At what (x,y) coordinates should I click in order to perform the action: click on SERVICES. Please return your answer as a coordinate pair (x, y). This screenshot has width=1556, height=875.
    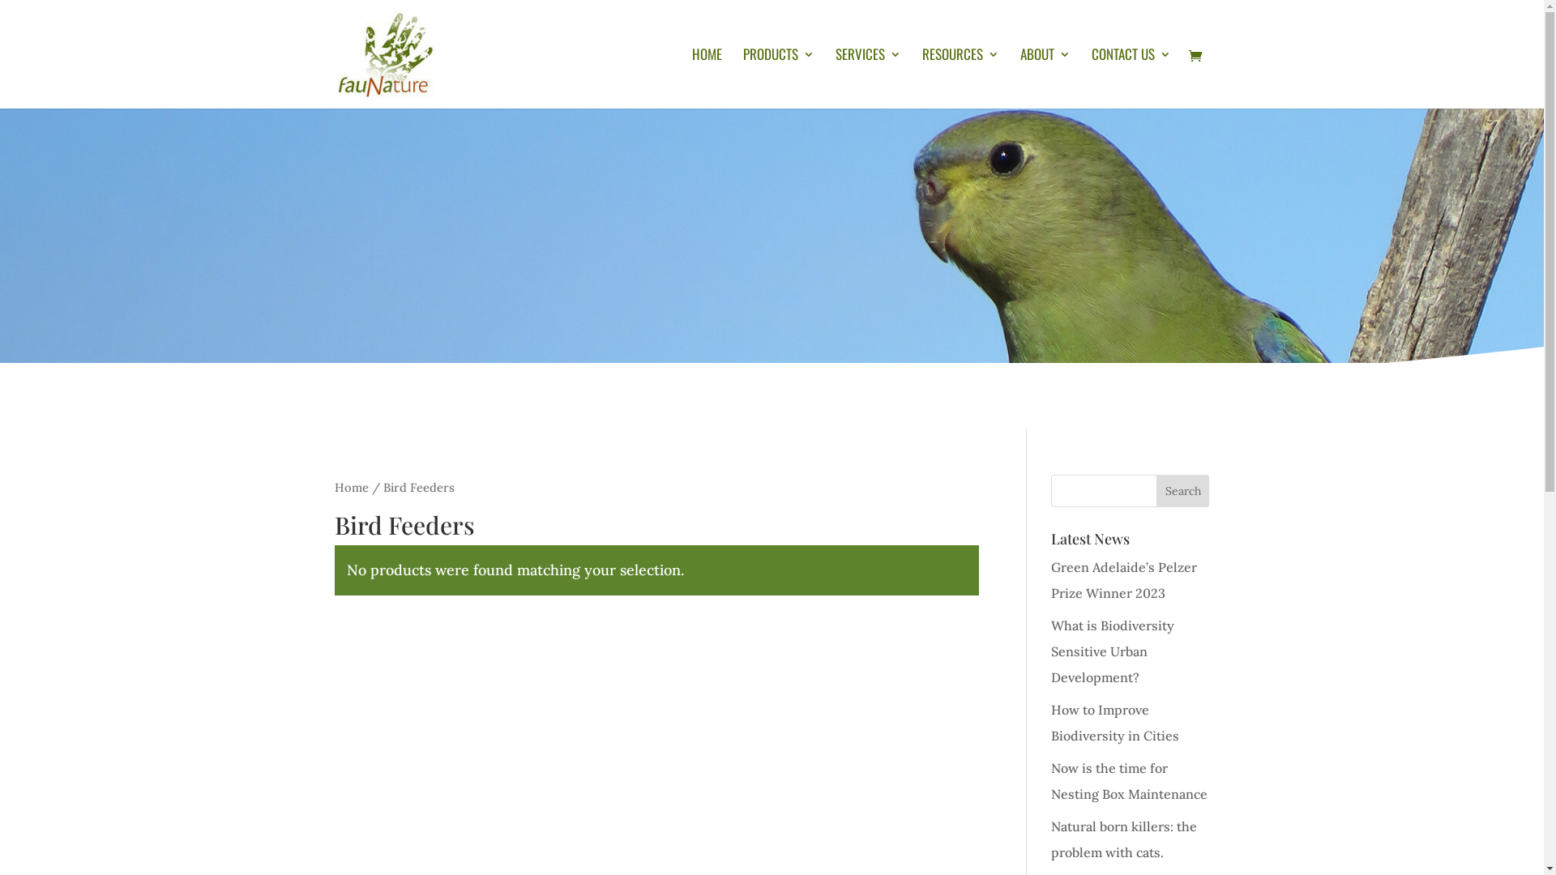
    Looking at the image, I should click on (867, 79).